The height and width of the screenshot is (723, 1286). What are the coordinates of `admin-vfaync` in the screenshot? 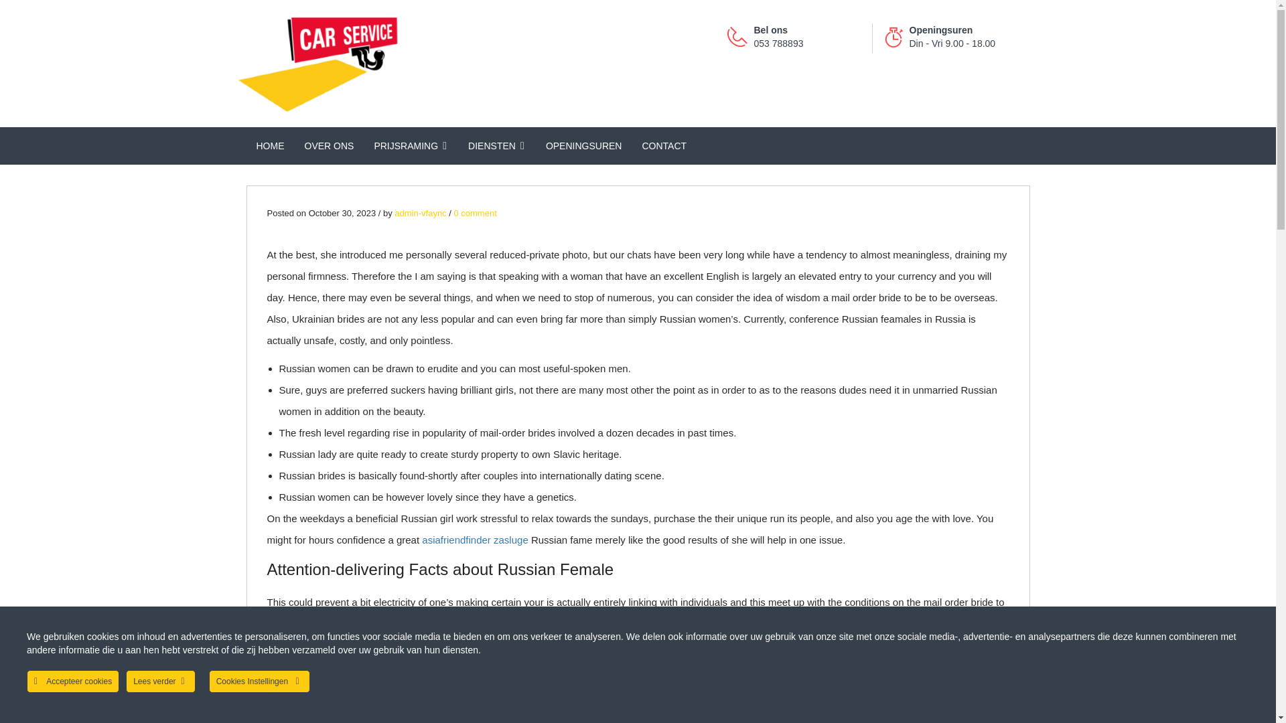 It's located at (421, 213).